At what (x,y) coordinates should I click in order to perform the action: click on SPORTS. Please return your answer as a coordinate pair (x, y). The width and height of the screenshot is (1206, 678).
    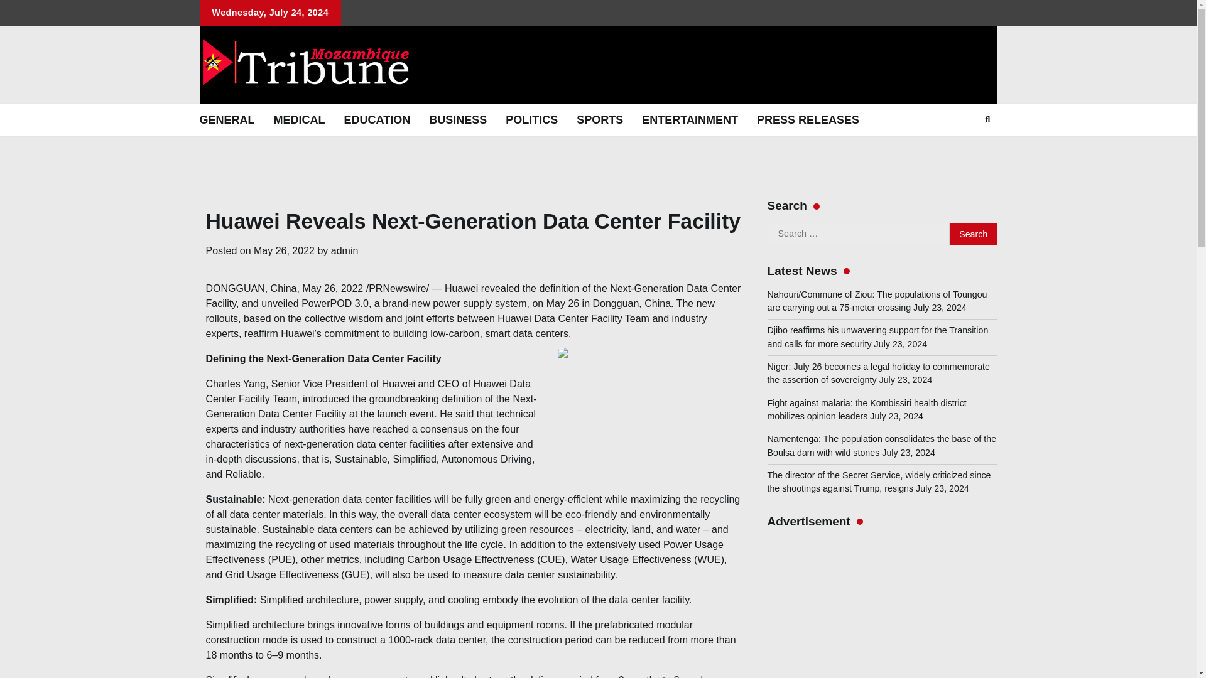
    Looking at the image, I should click on (599, 120).